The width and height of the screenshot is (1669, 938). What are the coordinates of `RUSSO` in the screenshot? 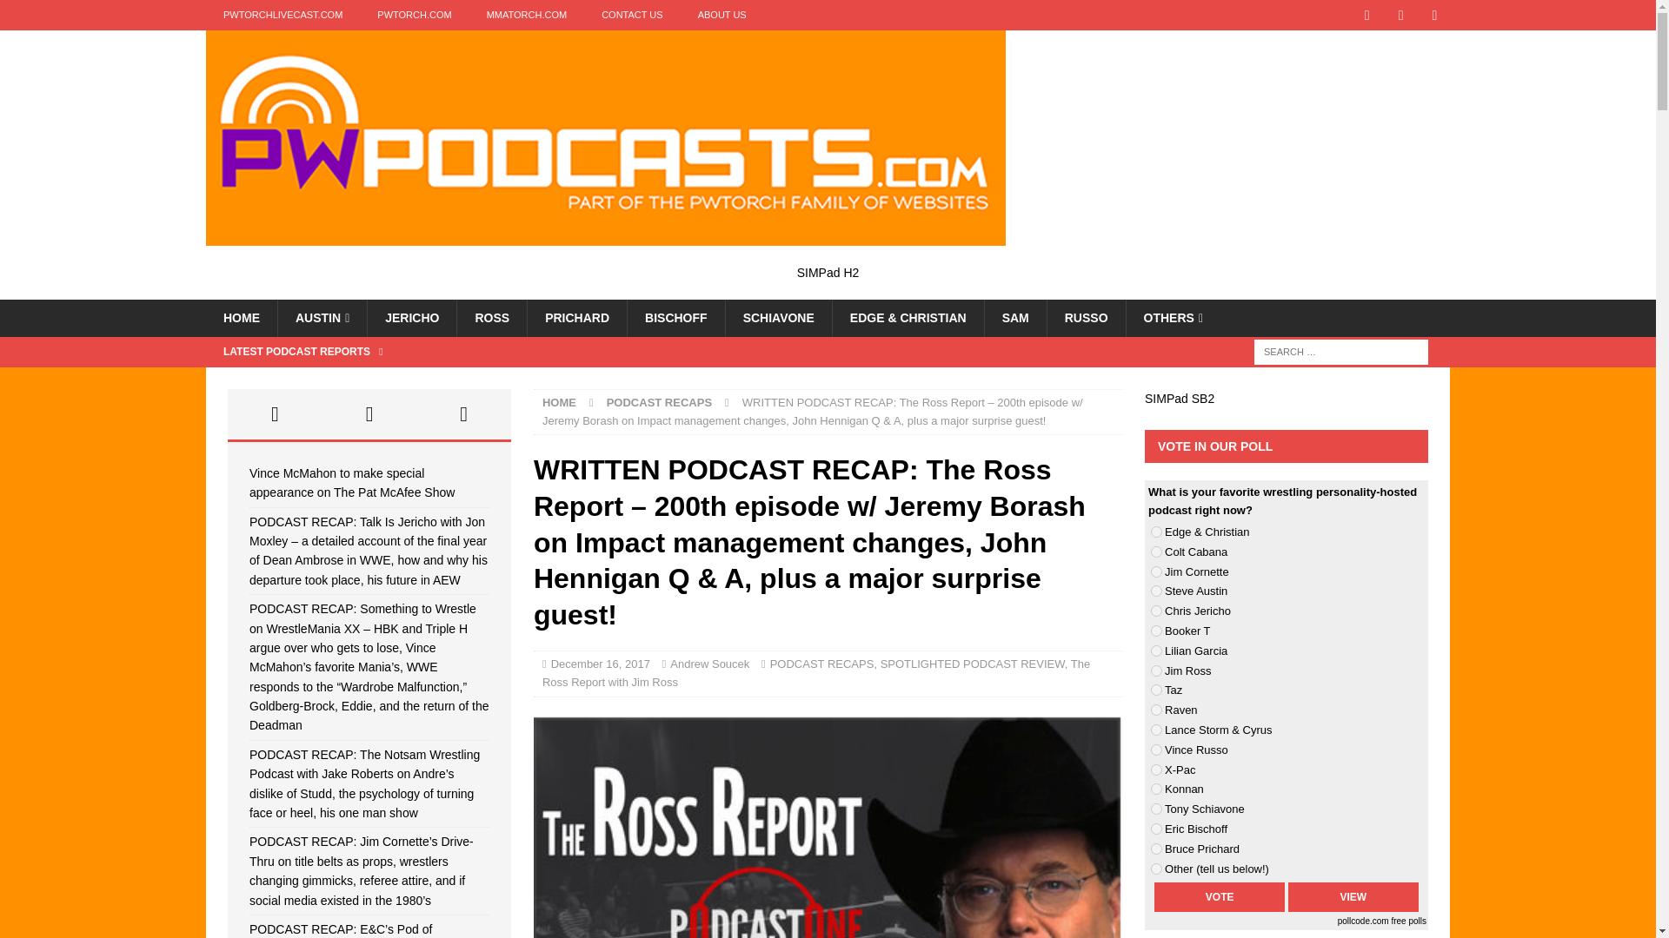 It's located at (1085, 317).